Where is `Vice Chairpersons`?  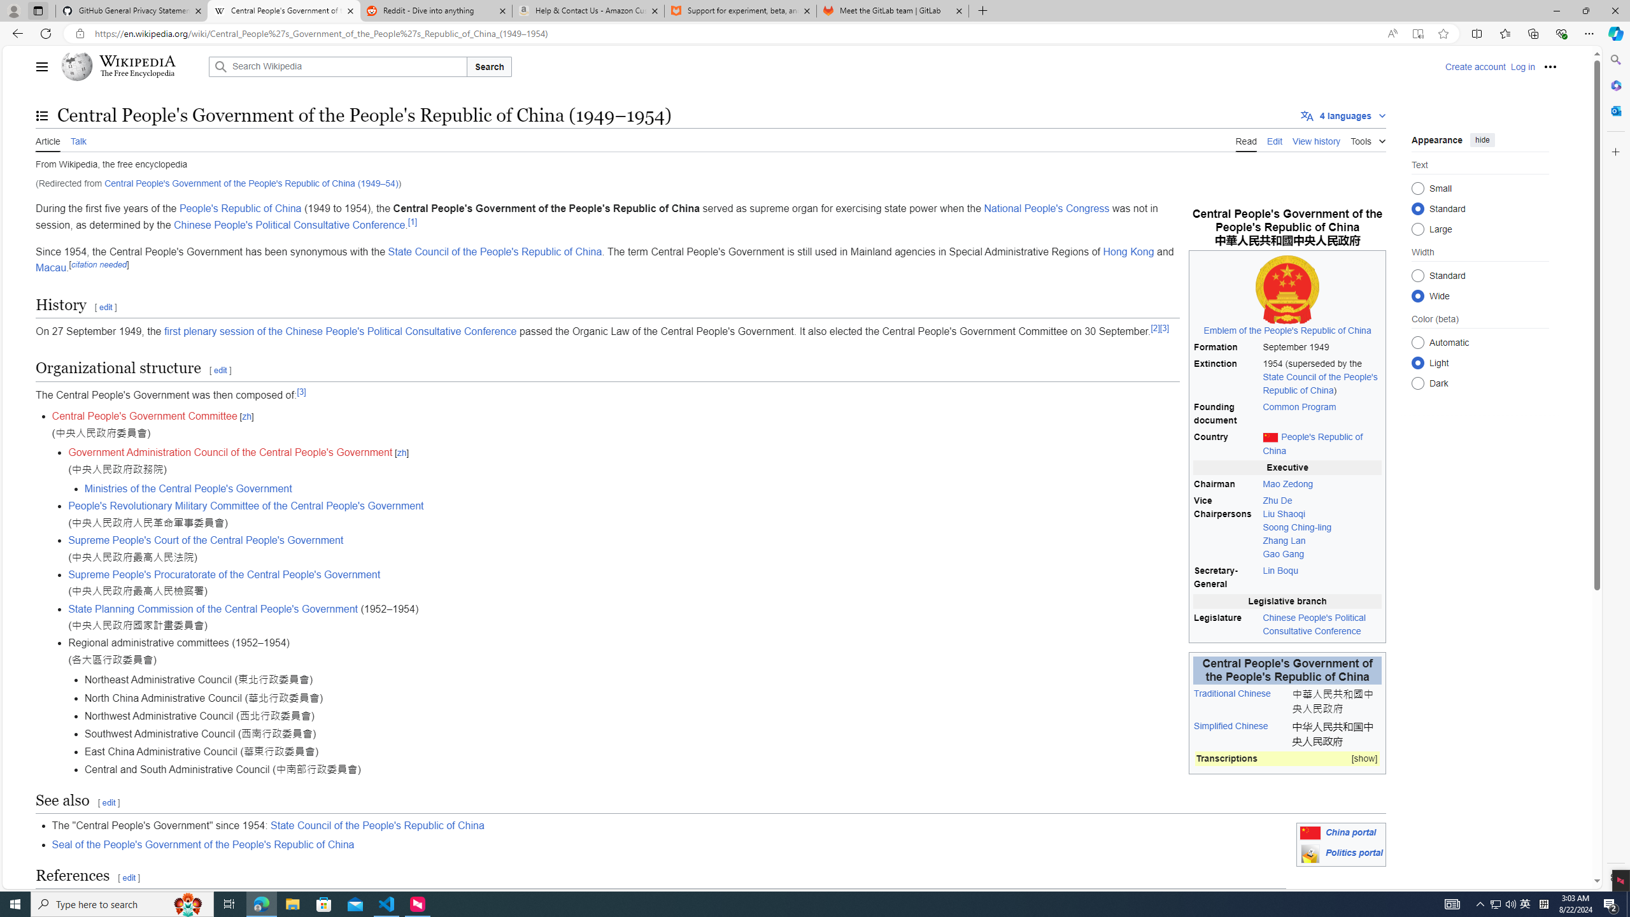
Vice Chairpersons is located at coordinates (1226, 527).